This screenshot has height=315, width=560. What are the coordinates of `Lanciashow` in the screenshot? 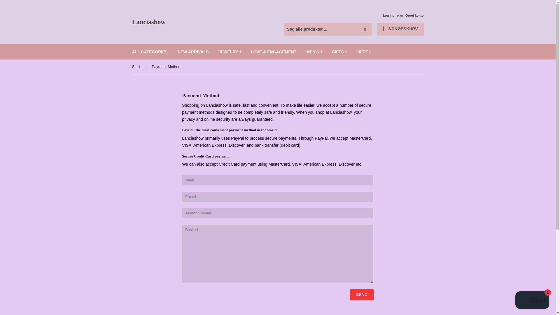 It's located at (205, 22).